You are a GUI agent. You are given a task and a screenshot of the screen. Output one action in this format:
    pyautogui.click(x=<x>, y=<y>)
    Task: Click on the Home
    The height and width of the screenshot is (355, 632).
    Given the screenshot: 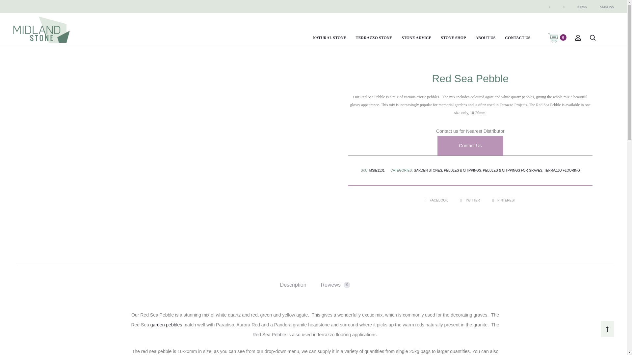 What is the action you would take?
    pyautogui.click(x=21, y=36)
    